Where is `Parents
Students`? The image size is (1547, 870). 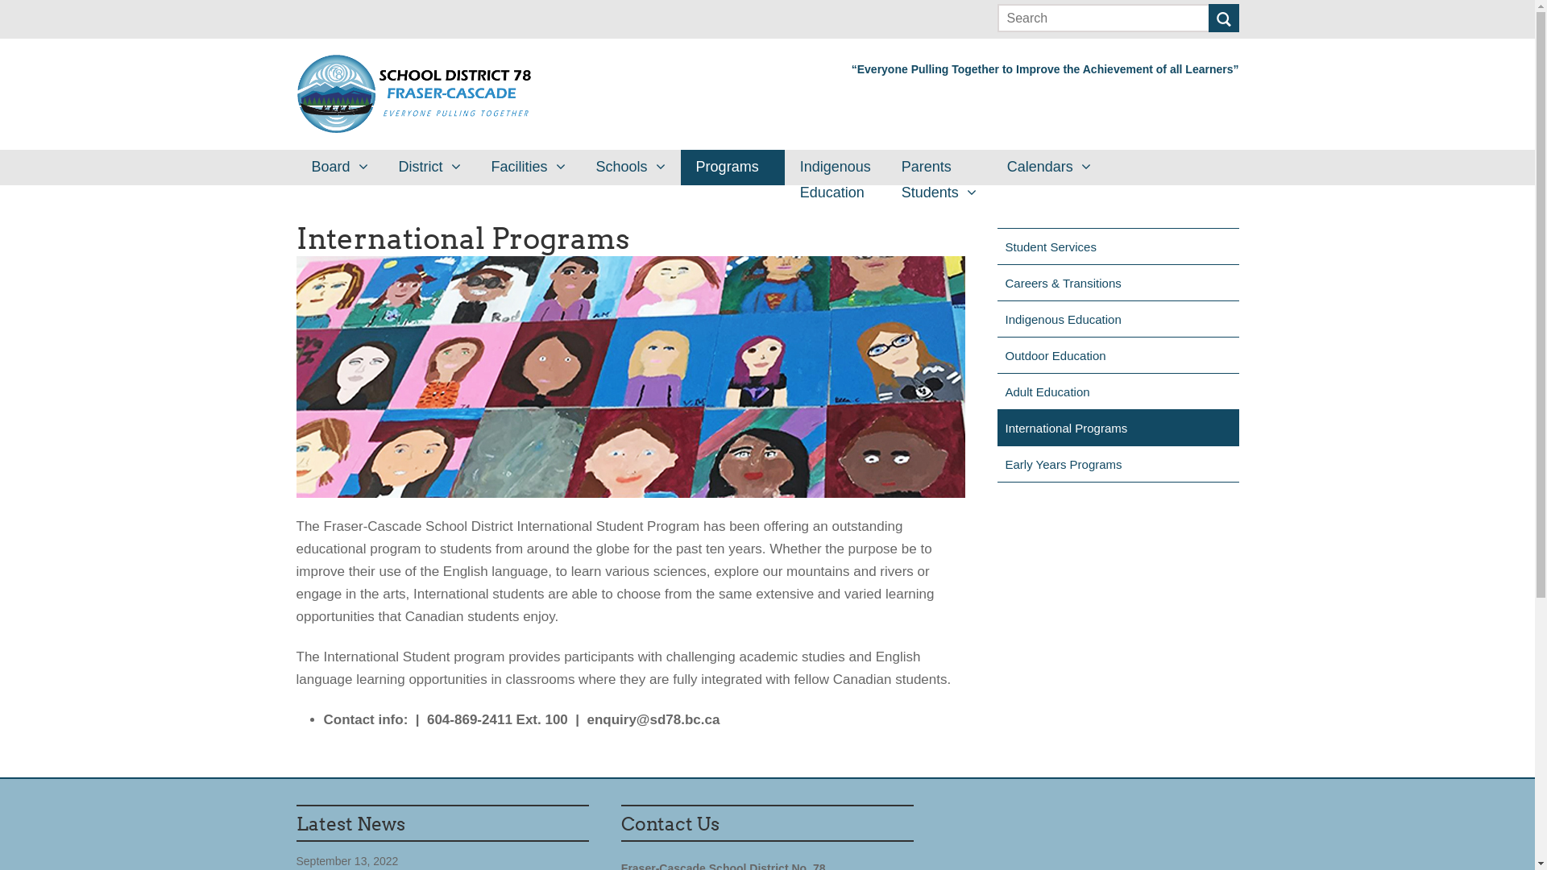
Parents
Students is located at coordinates (939, 168).